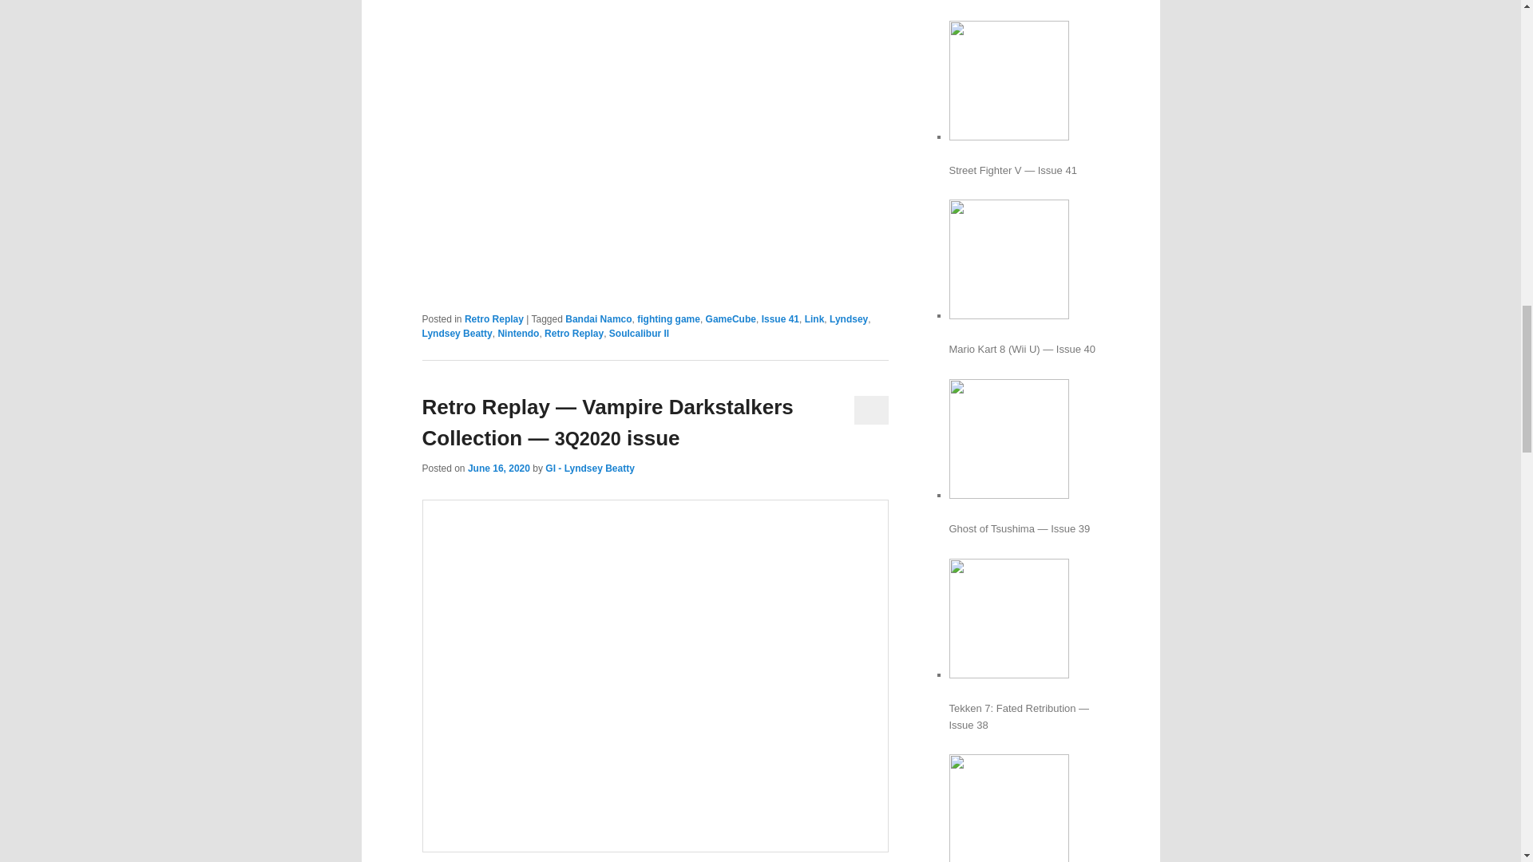  I want to click on Nintendo, so click(517, 334).